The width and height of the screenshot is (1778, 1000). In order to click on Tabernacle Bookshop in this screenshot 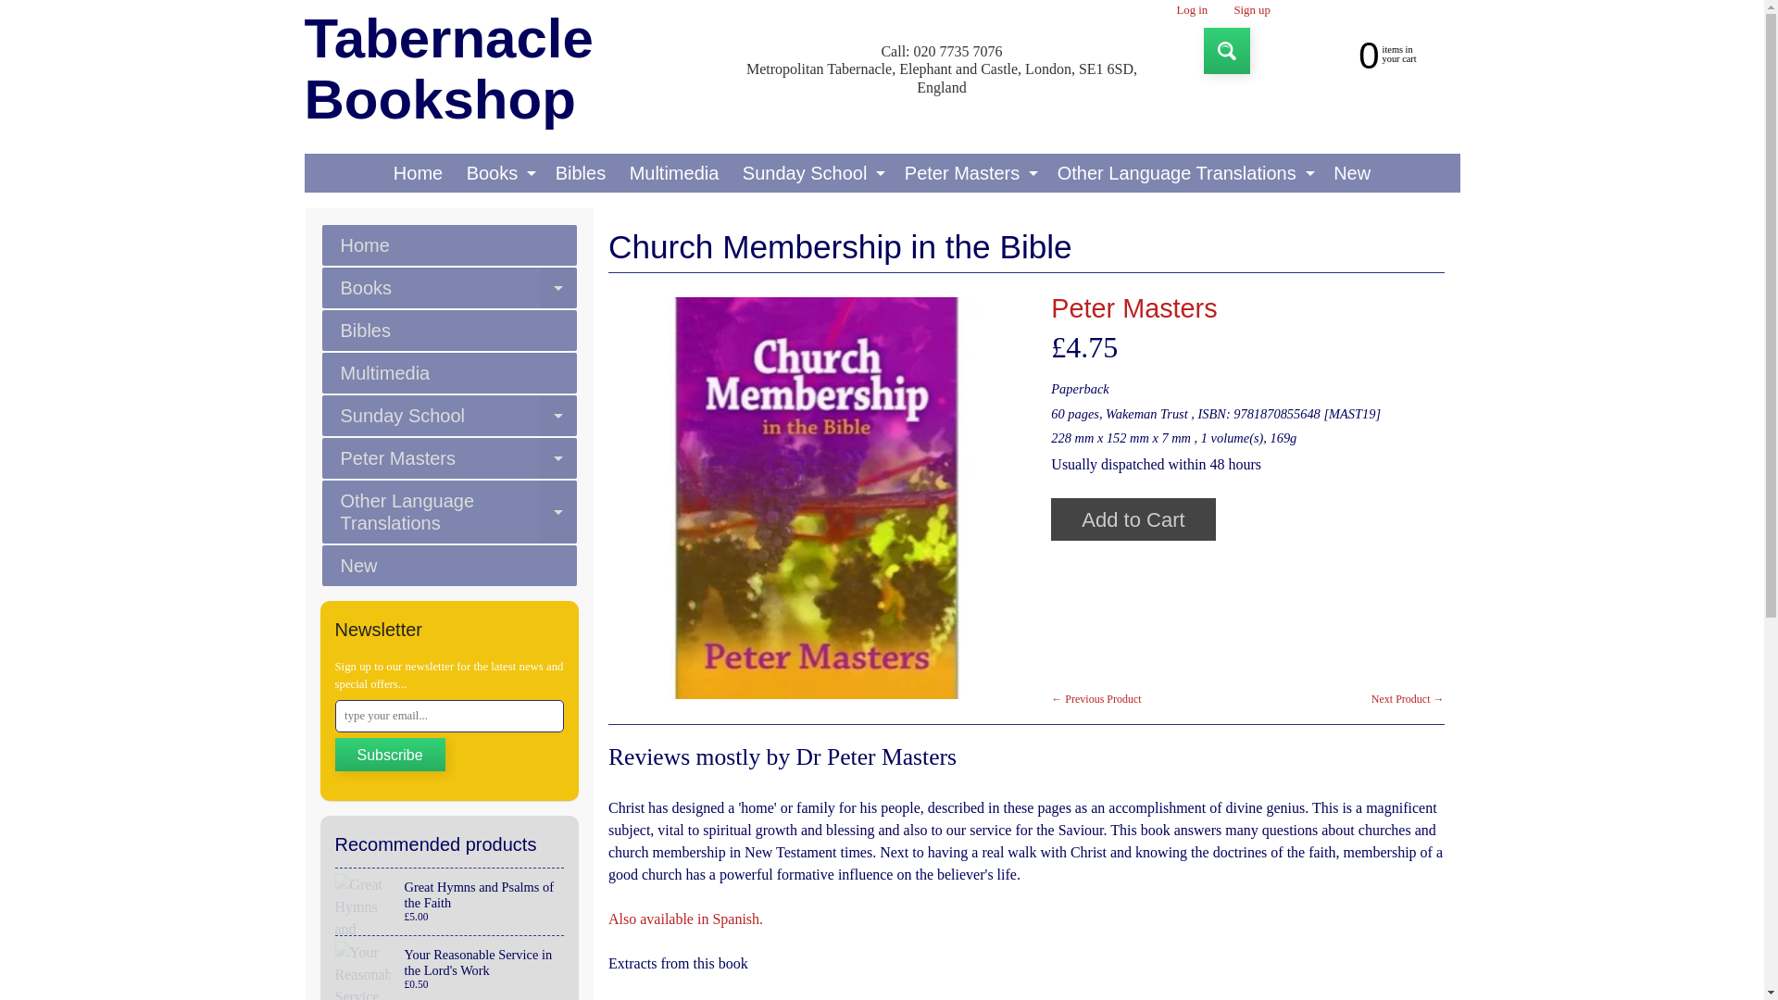, I will do `click(1192, 11)`.